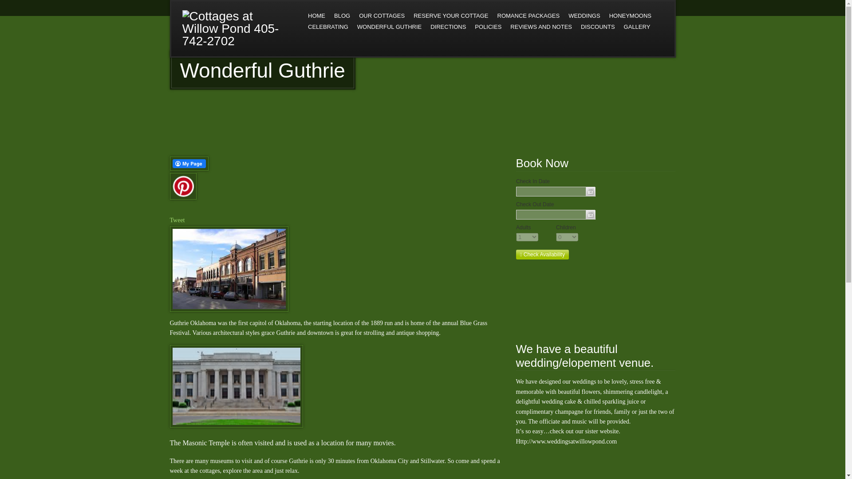 The height and width of the screenshot is (479, 852). I want to click on HOME, so click(316, 15).